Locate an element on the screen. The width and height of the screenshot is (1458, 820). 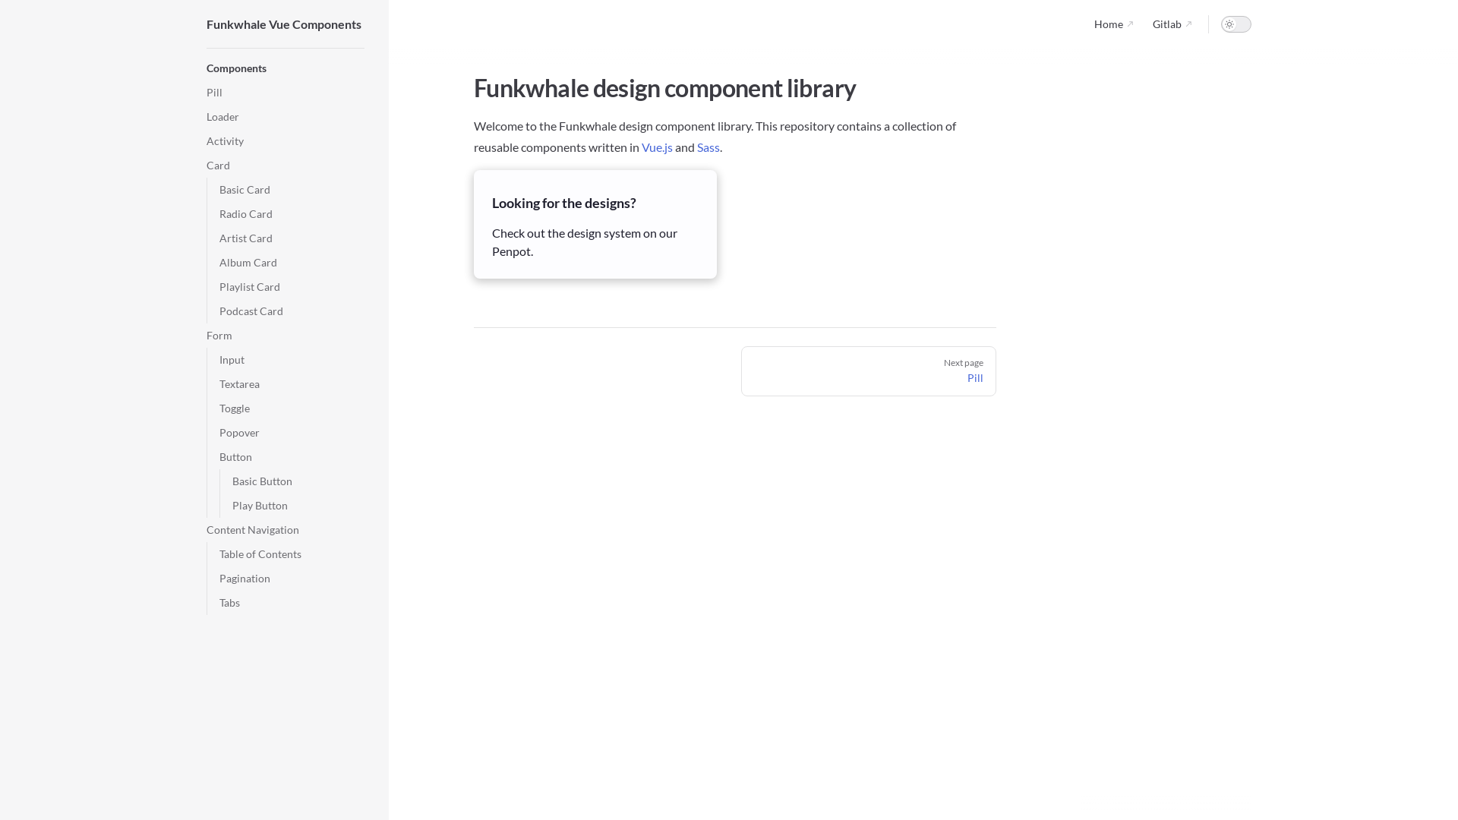
Home is located at coordinates (1115, 24).